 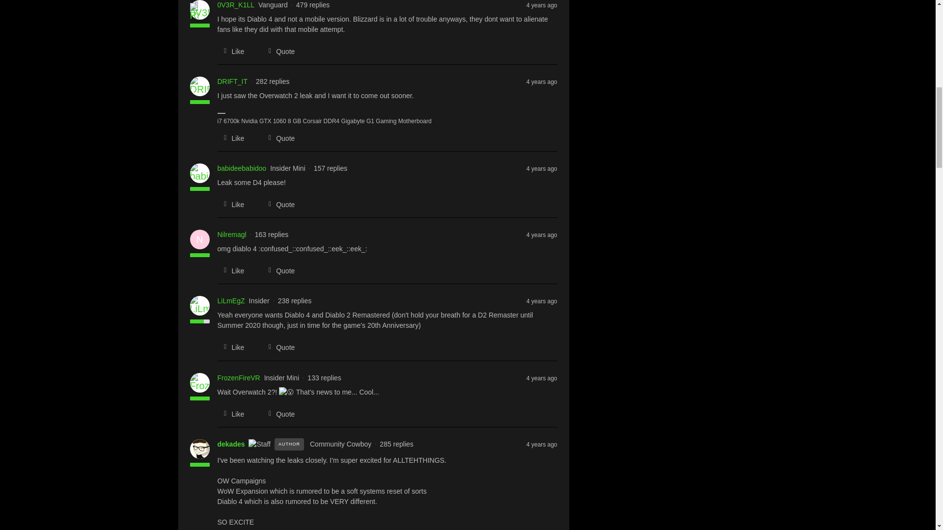 What do you see at coordinates (238, 378) in the screenshot?
I see `FrozenFireVR` at bounding box center [238, 378].